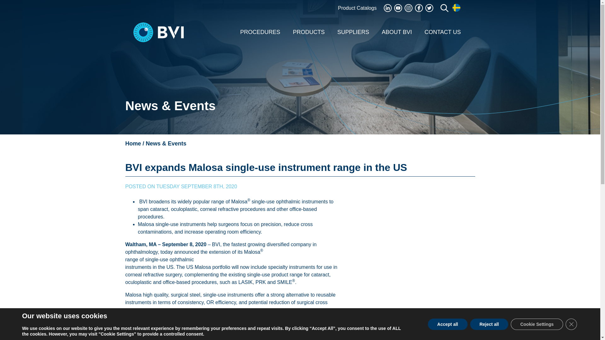  What do you see at coordinates (260, 32) in the screenshot?
I see `Procedures` at bounding box center [260, 32].